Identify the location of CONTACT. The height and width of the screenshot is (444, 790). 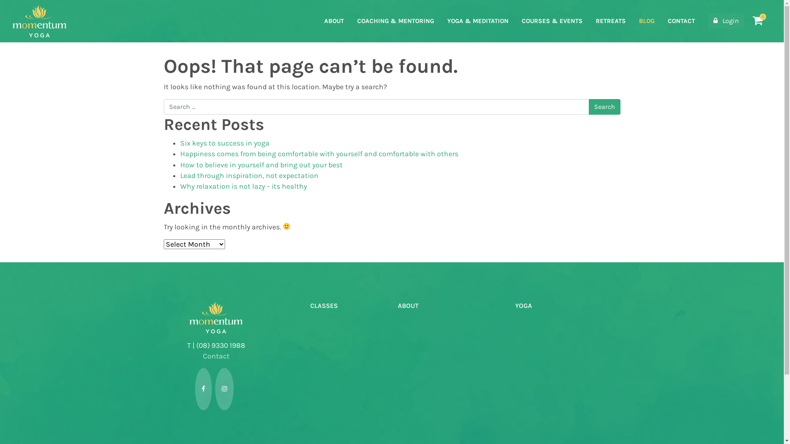
(681, 21).